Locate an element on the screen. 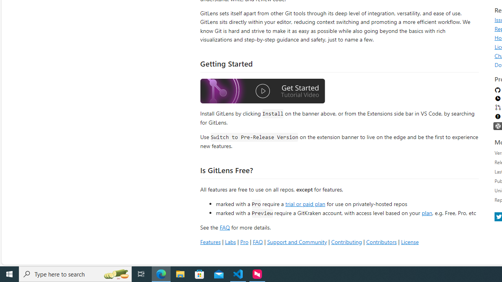 This screenshot has width=502, height=282. Contributing is located at coordinates (346, 241).